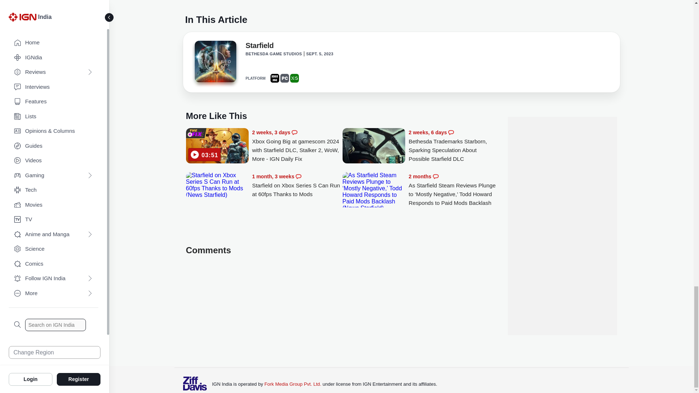  I want to click on Starfield, so click(259, 47).